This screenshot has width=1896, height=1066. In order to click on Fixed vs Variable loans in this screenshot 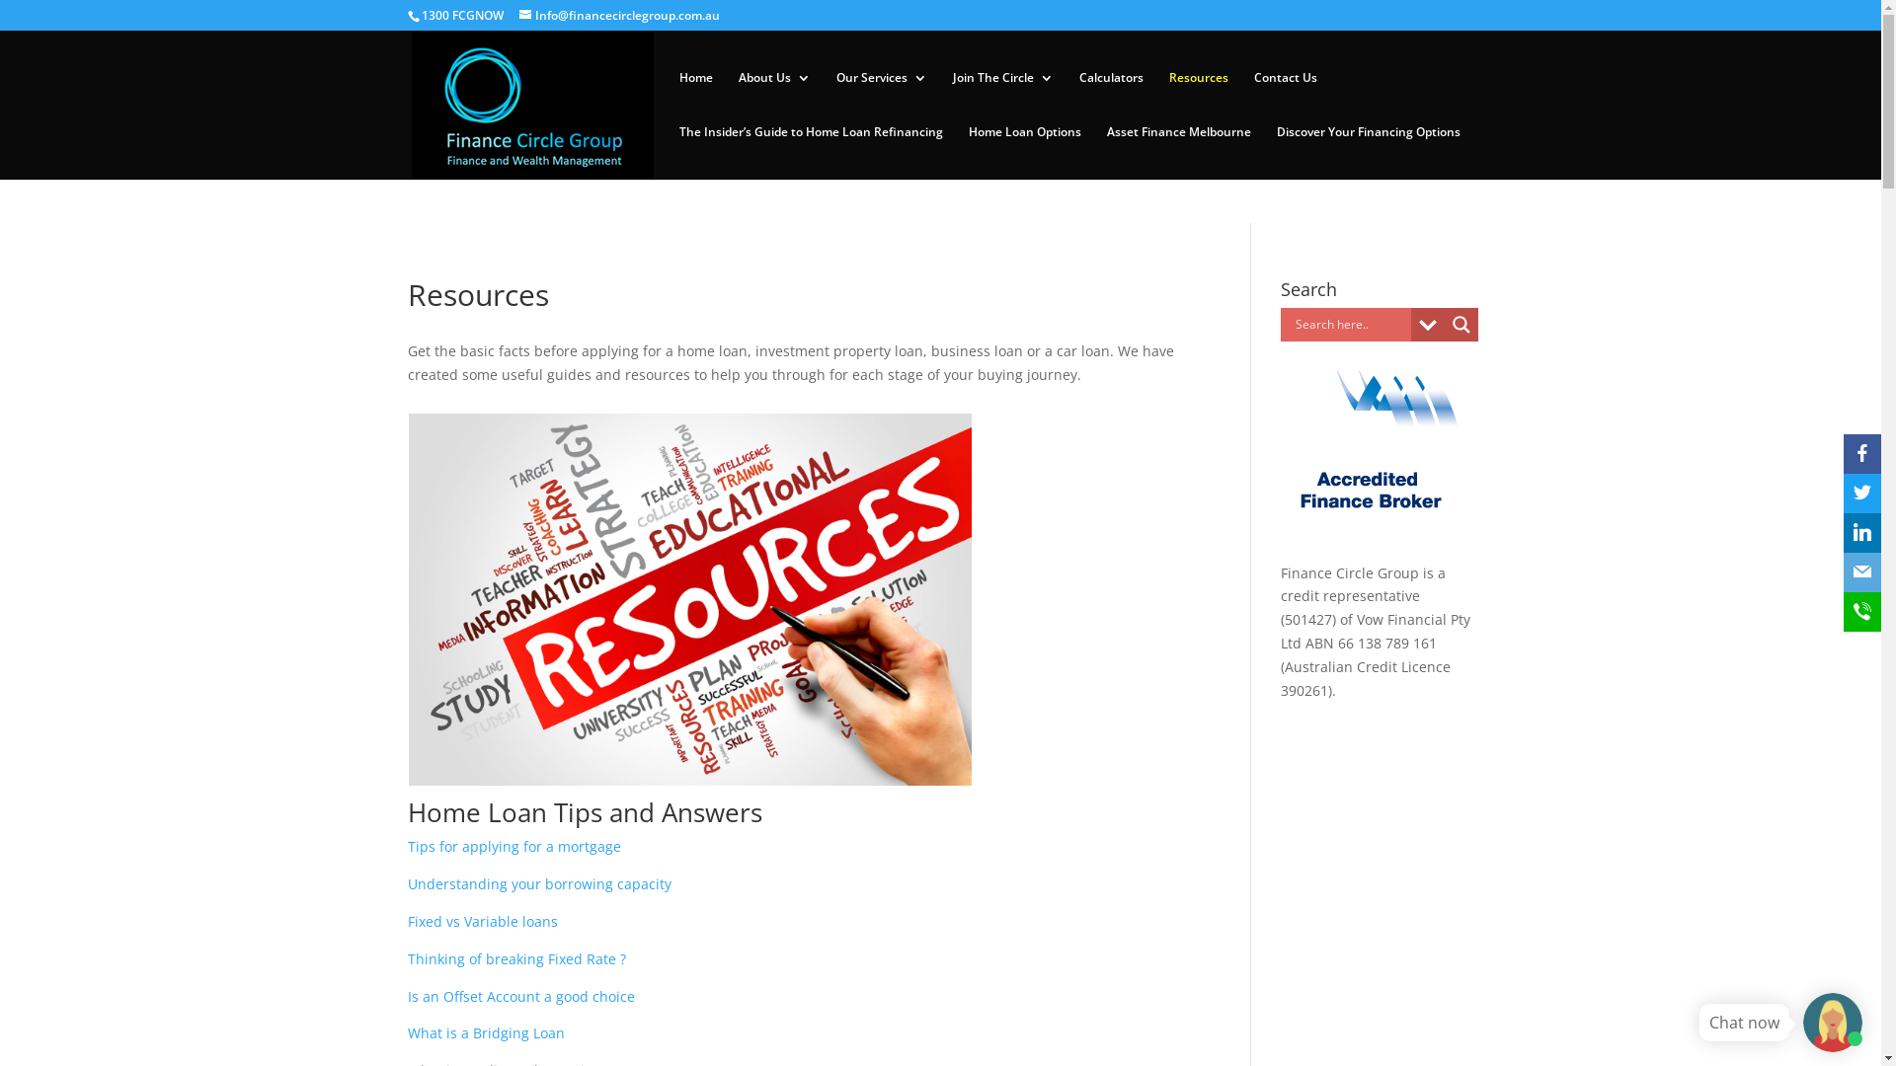, I will do `click(482, 922)`.